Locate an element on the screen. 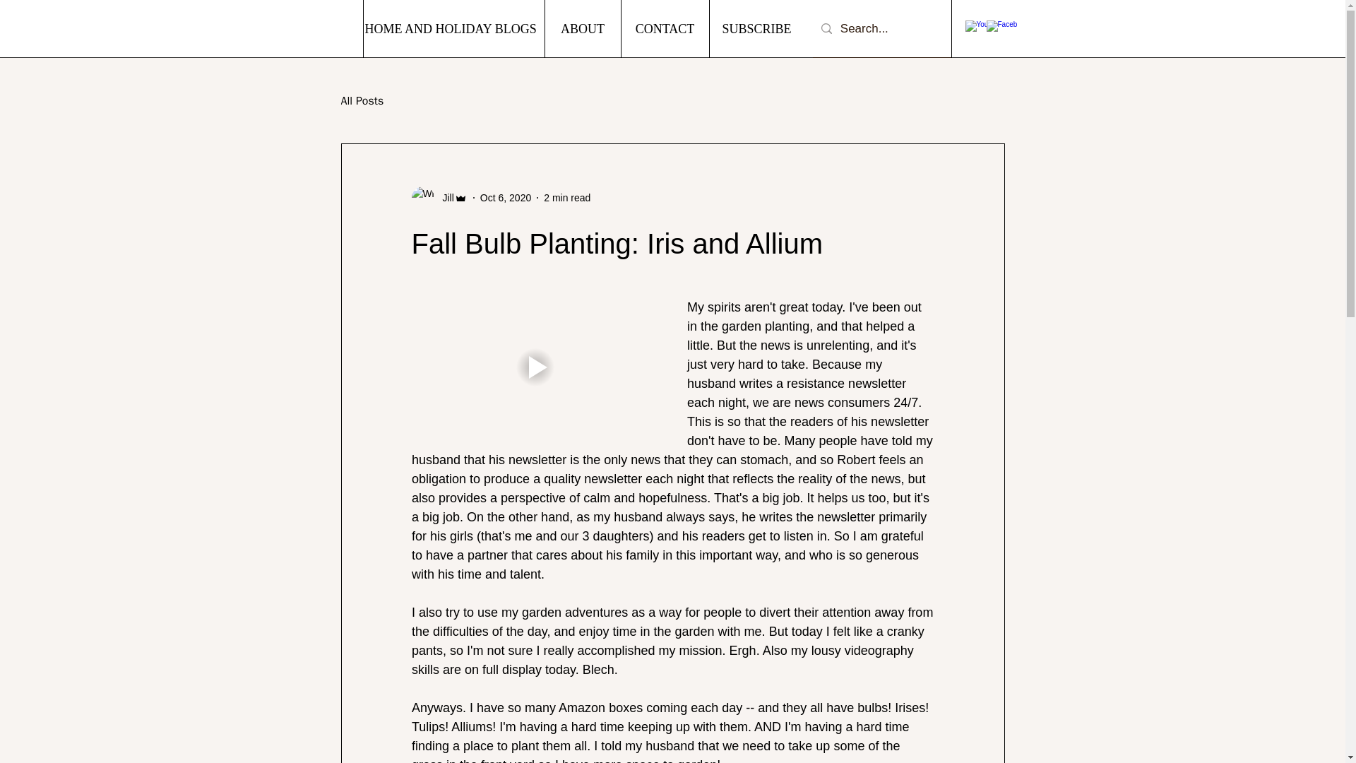  Jill is located at coordinates (444, 198).